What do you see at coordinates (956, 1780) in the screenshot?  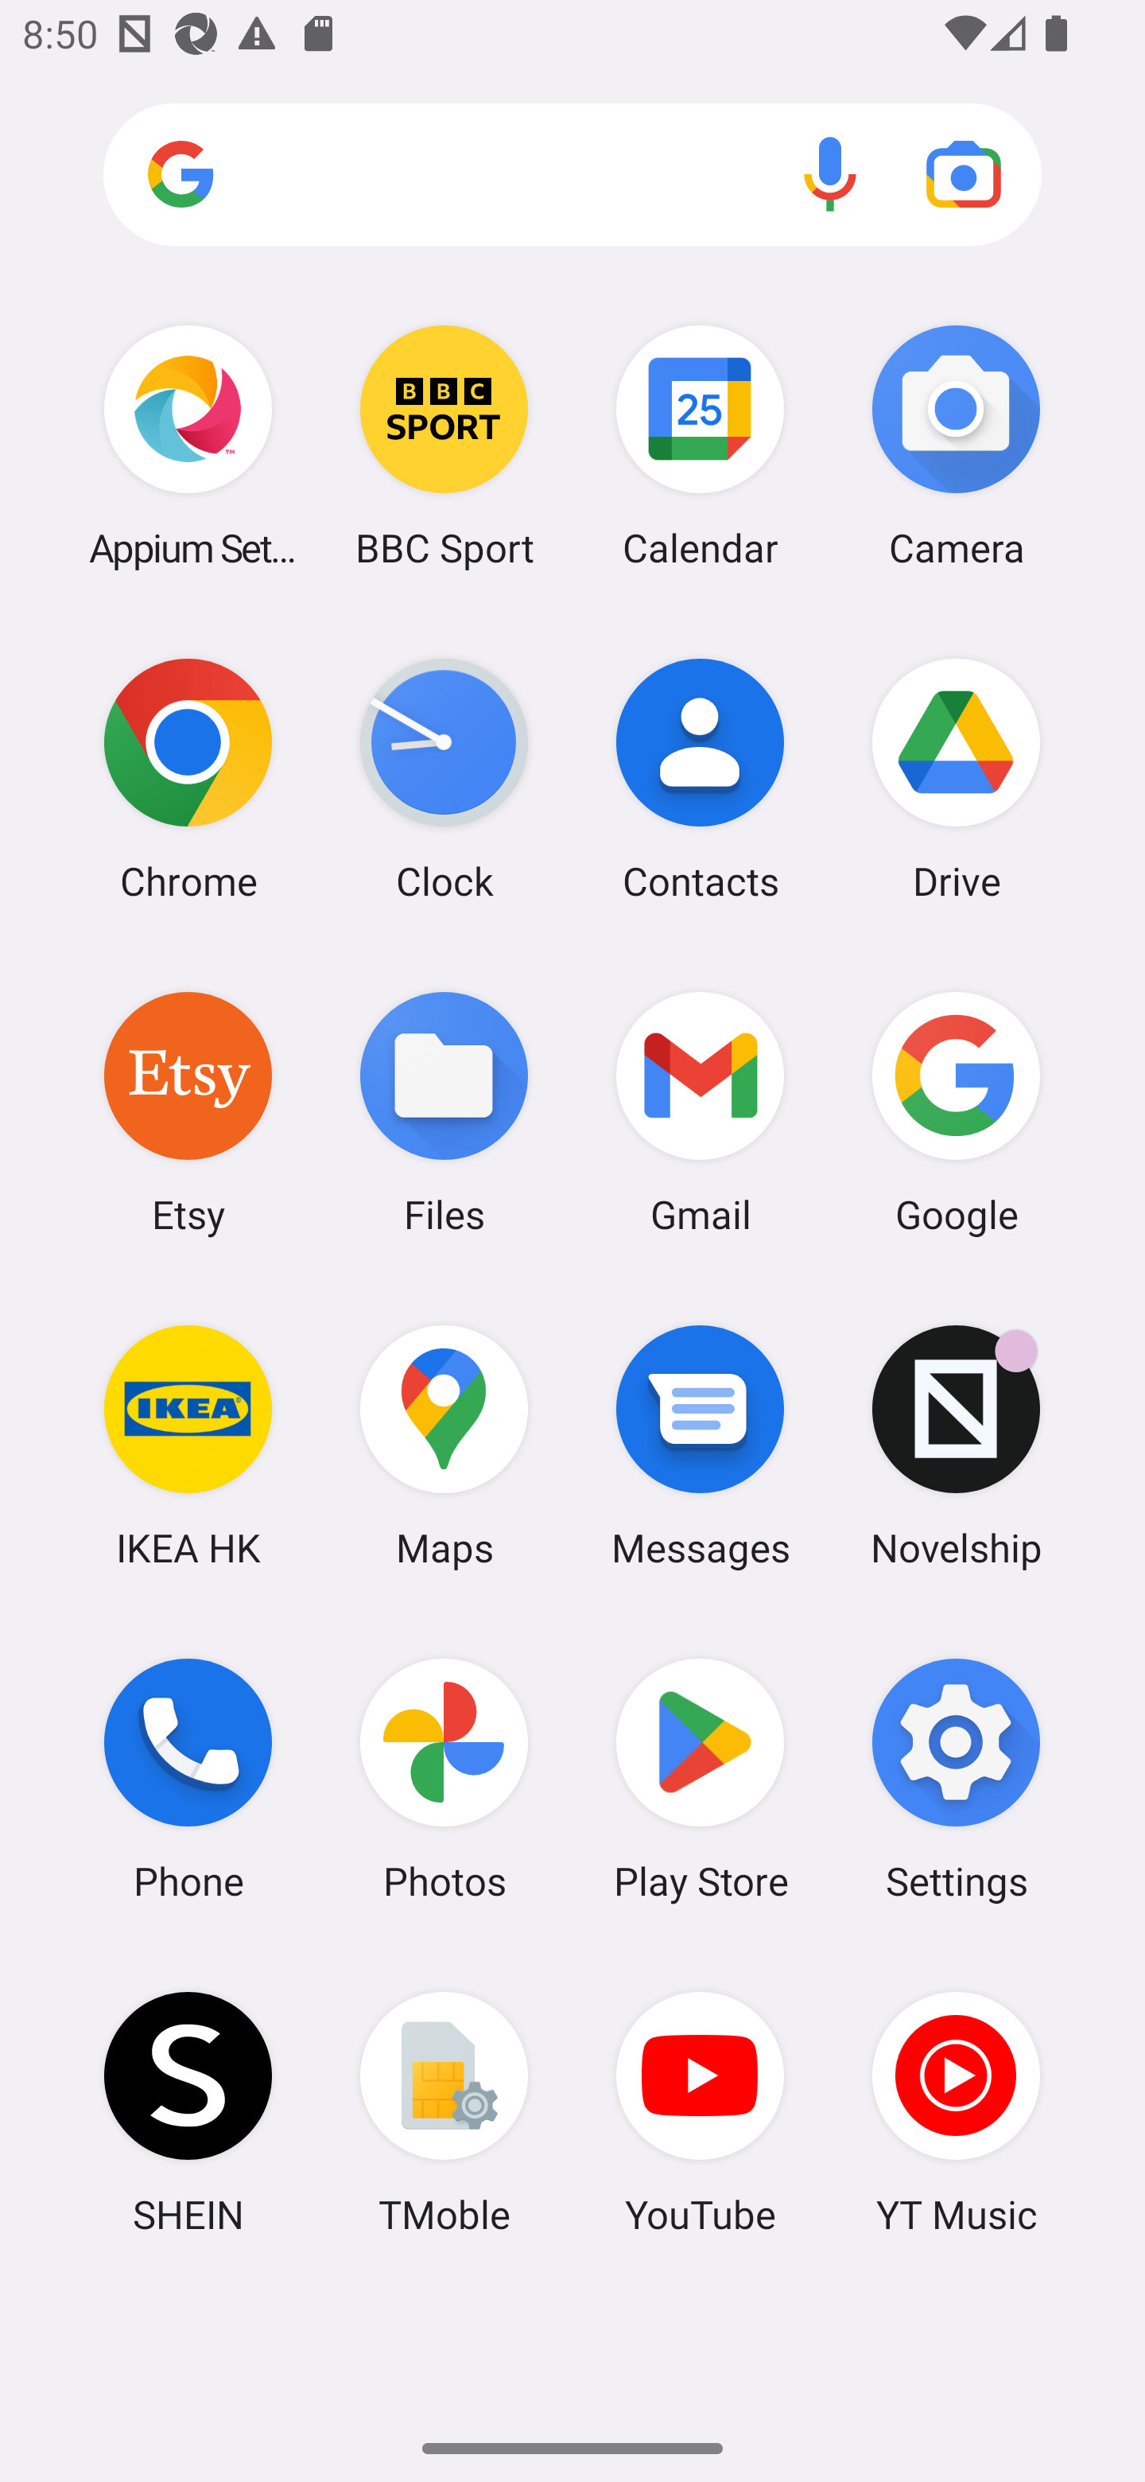 I see `Settings` at bounding box center [956, 1780].